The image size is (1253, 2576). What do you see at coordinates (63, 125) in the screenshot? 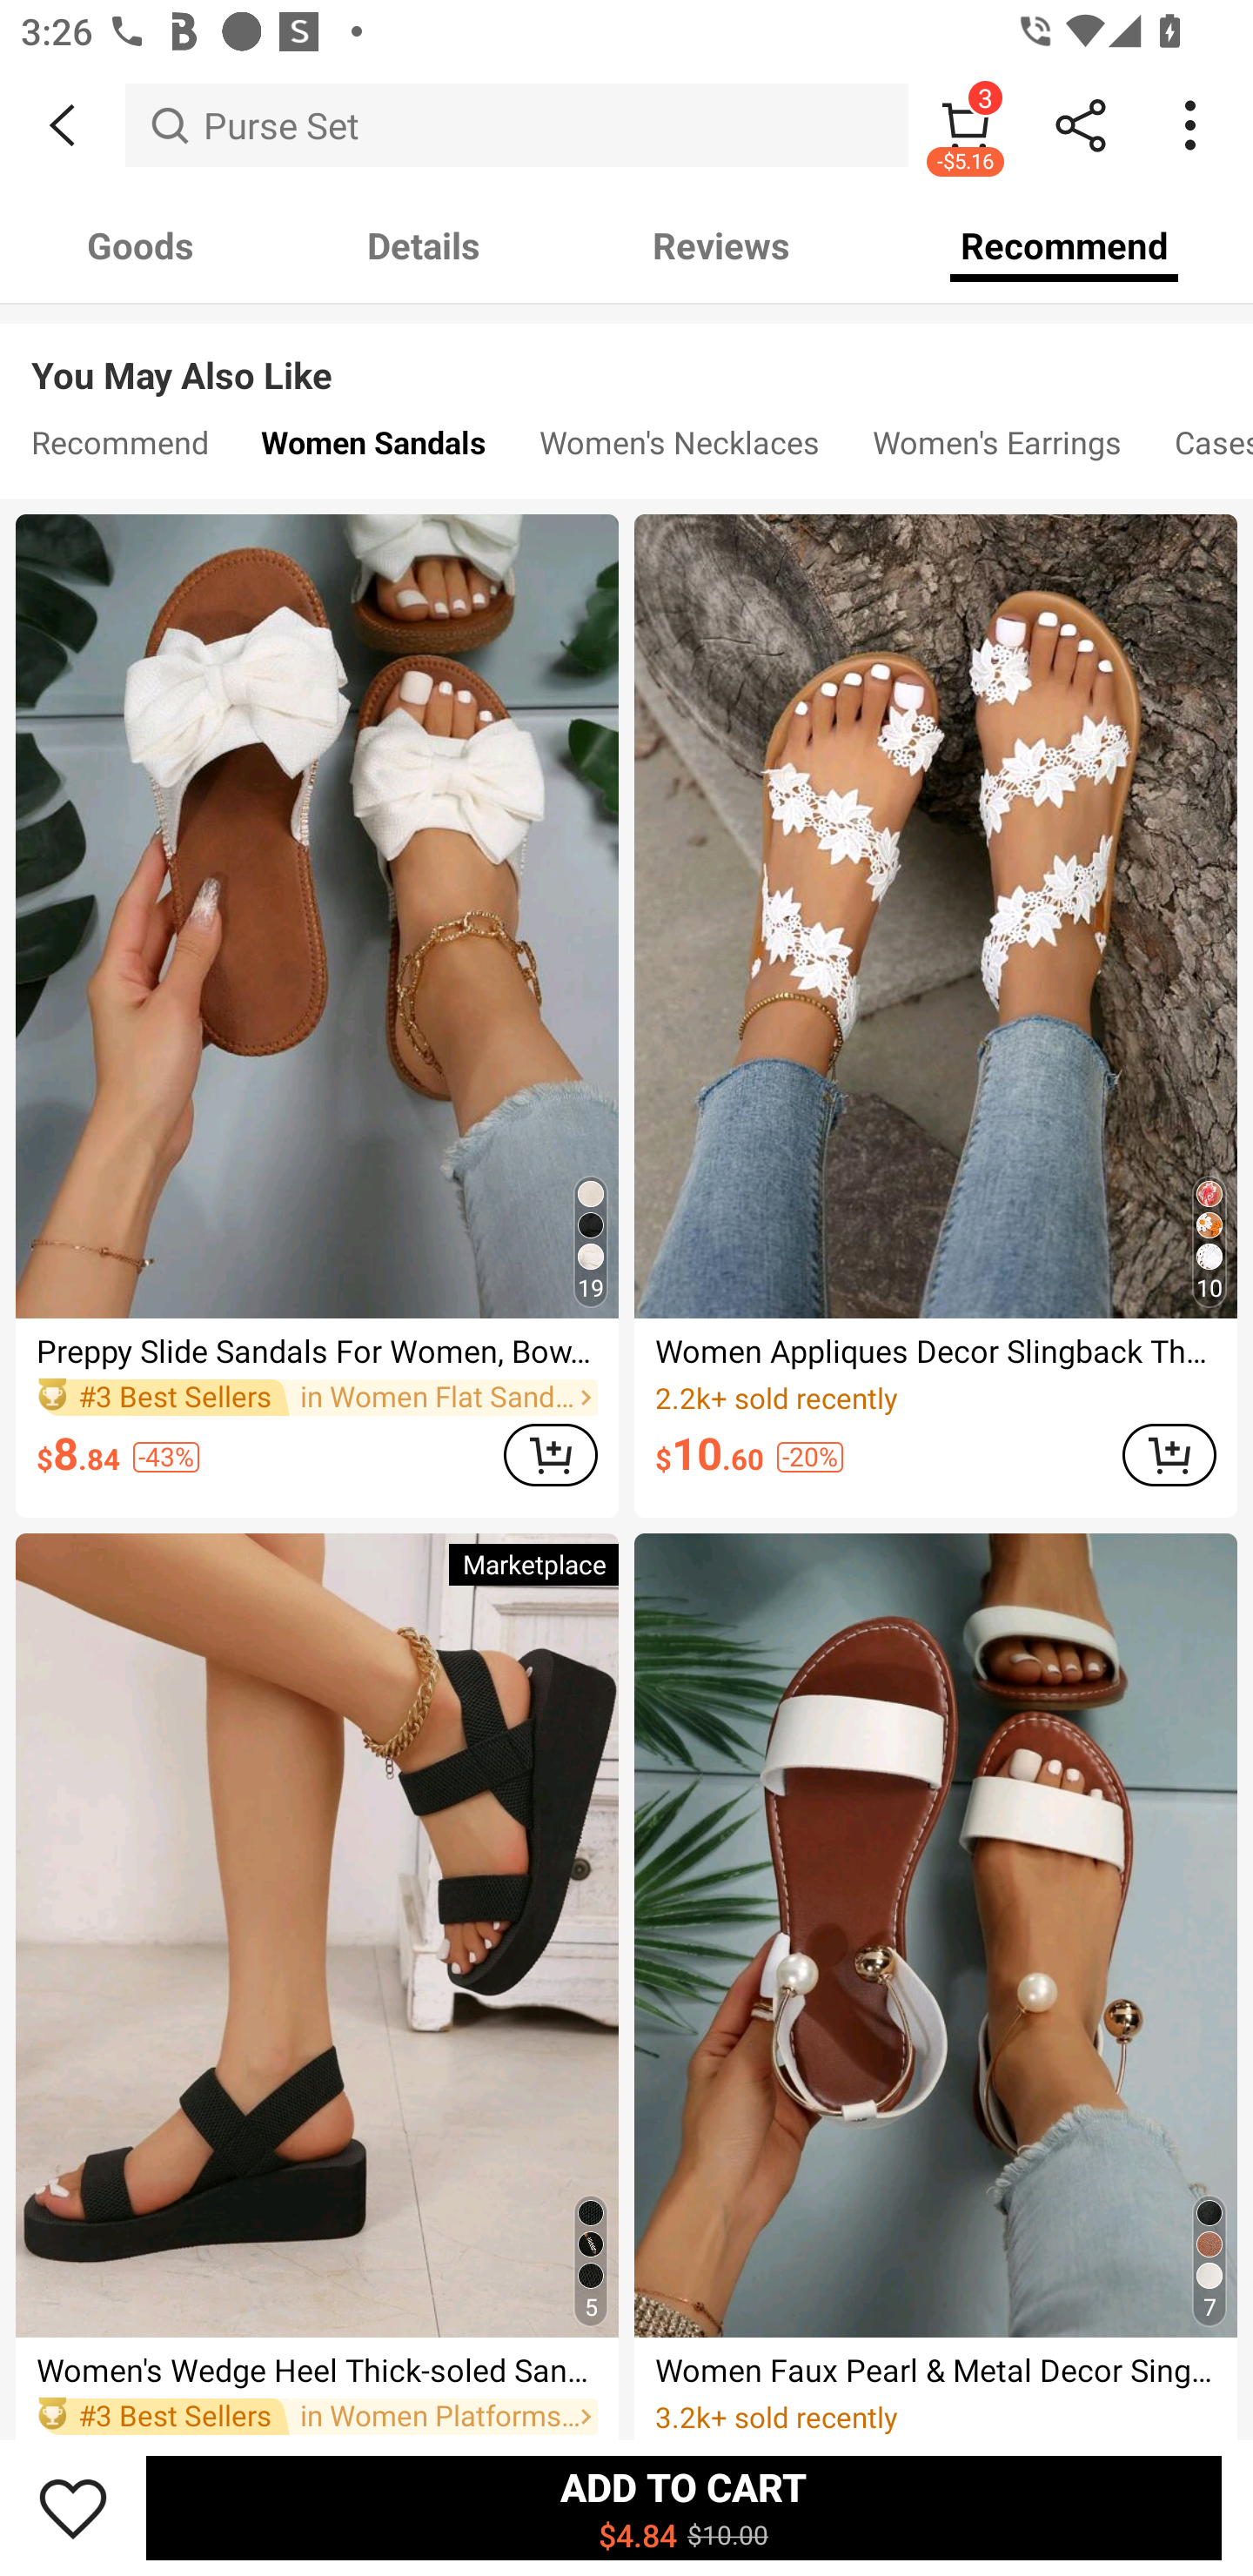
I see `BACK` at bounding box center [63, 125].